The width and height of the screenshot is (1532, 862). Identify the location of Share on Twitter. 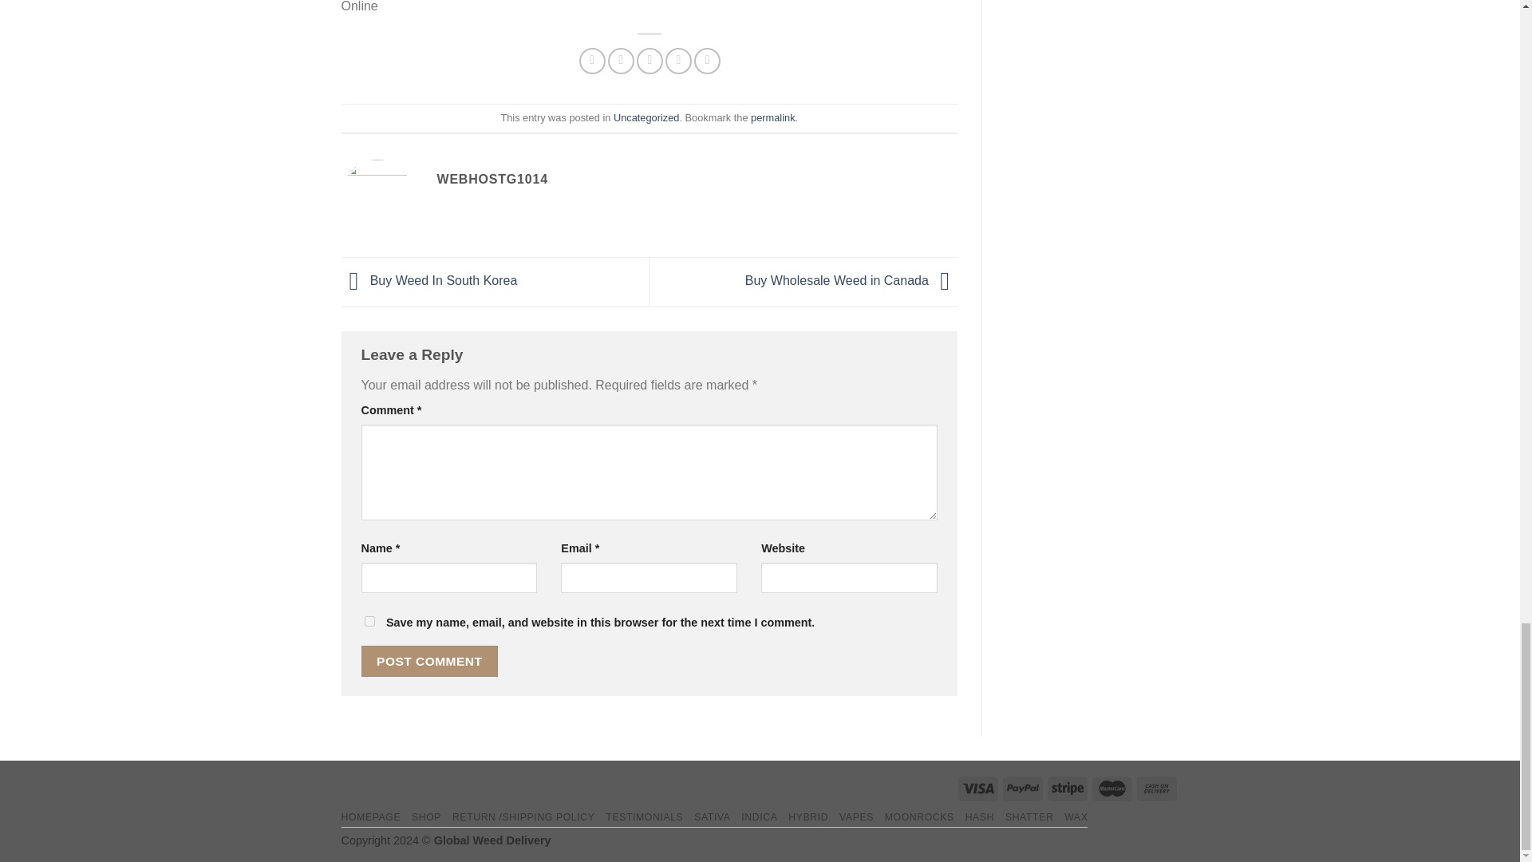
(621, 61).